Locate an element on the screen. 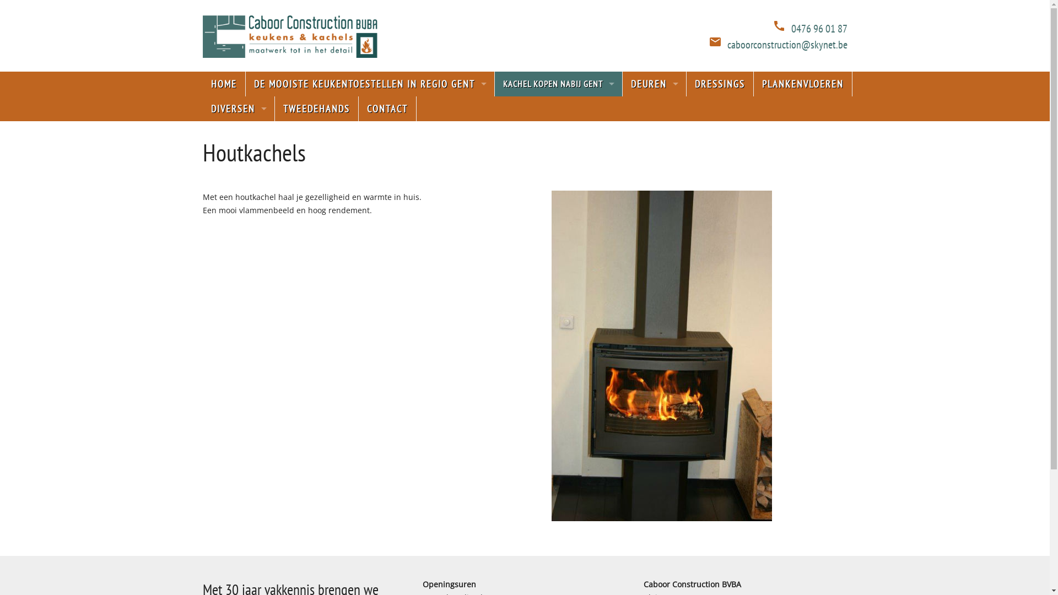 This screenshot has height=595, width=1058. DE MOOISTE KEUKENTOESTELLEN IN REGIO GENT is located at coordinates (370, 84).